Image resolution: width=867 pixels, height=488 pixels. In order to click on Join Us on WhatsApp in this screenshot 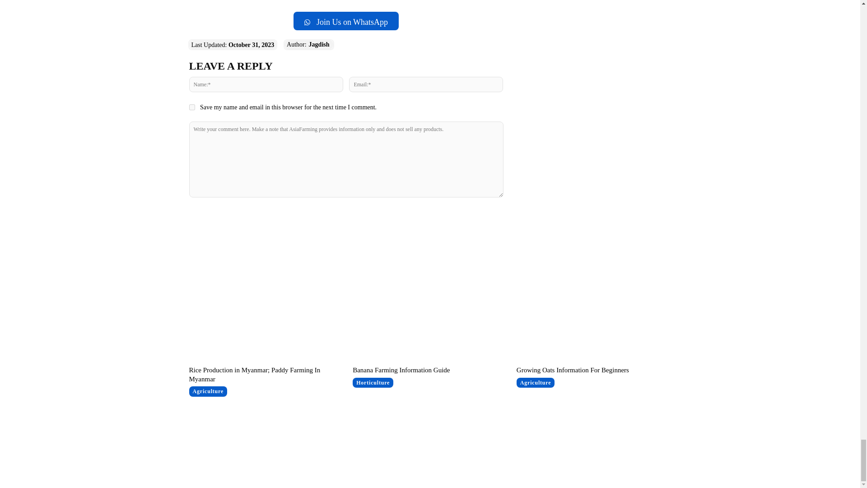, I will do `click(346, 21)`.